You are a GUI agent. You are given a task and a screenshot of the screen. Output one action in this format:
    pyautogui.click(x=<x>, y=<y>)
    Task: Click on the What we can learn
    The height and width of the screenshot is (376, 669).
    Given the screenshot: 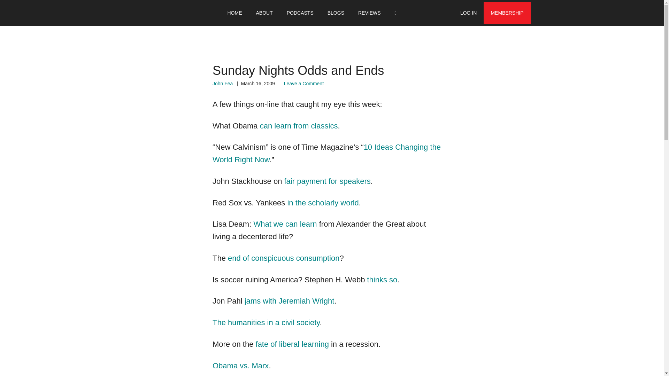 What is the action you would take?
    pyautogui.click(x=286, y=224)
    